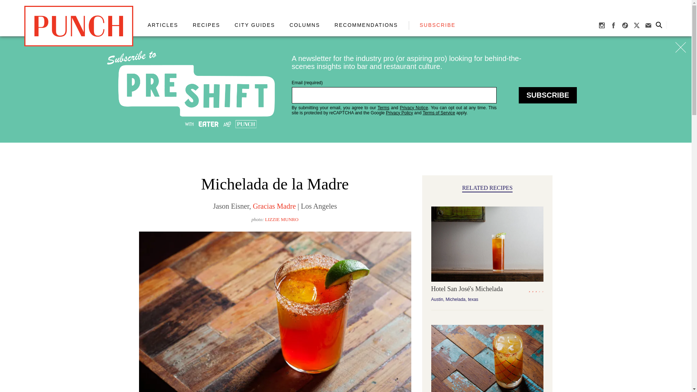  What do you see at coordinates (163, 25) in the screenshot?
I see `ARTICLES` at bounding box center [163, 25].